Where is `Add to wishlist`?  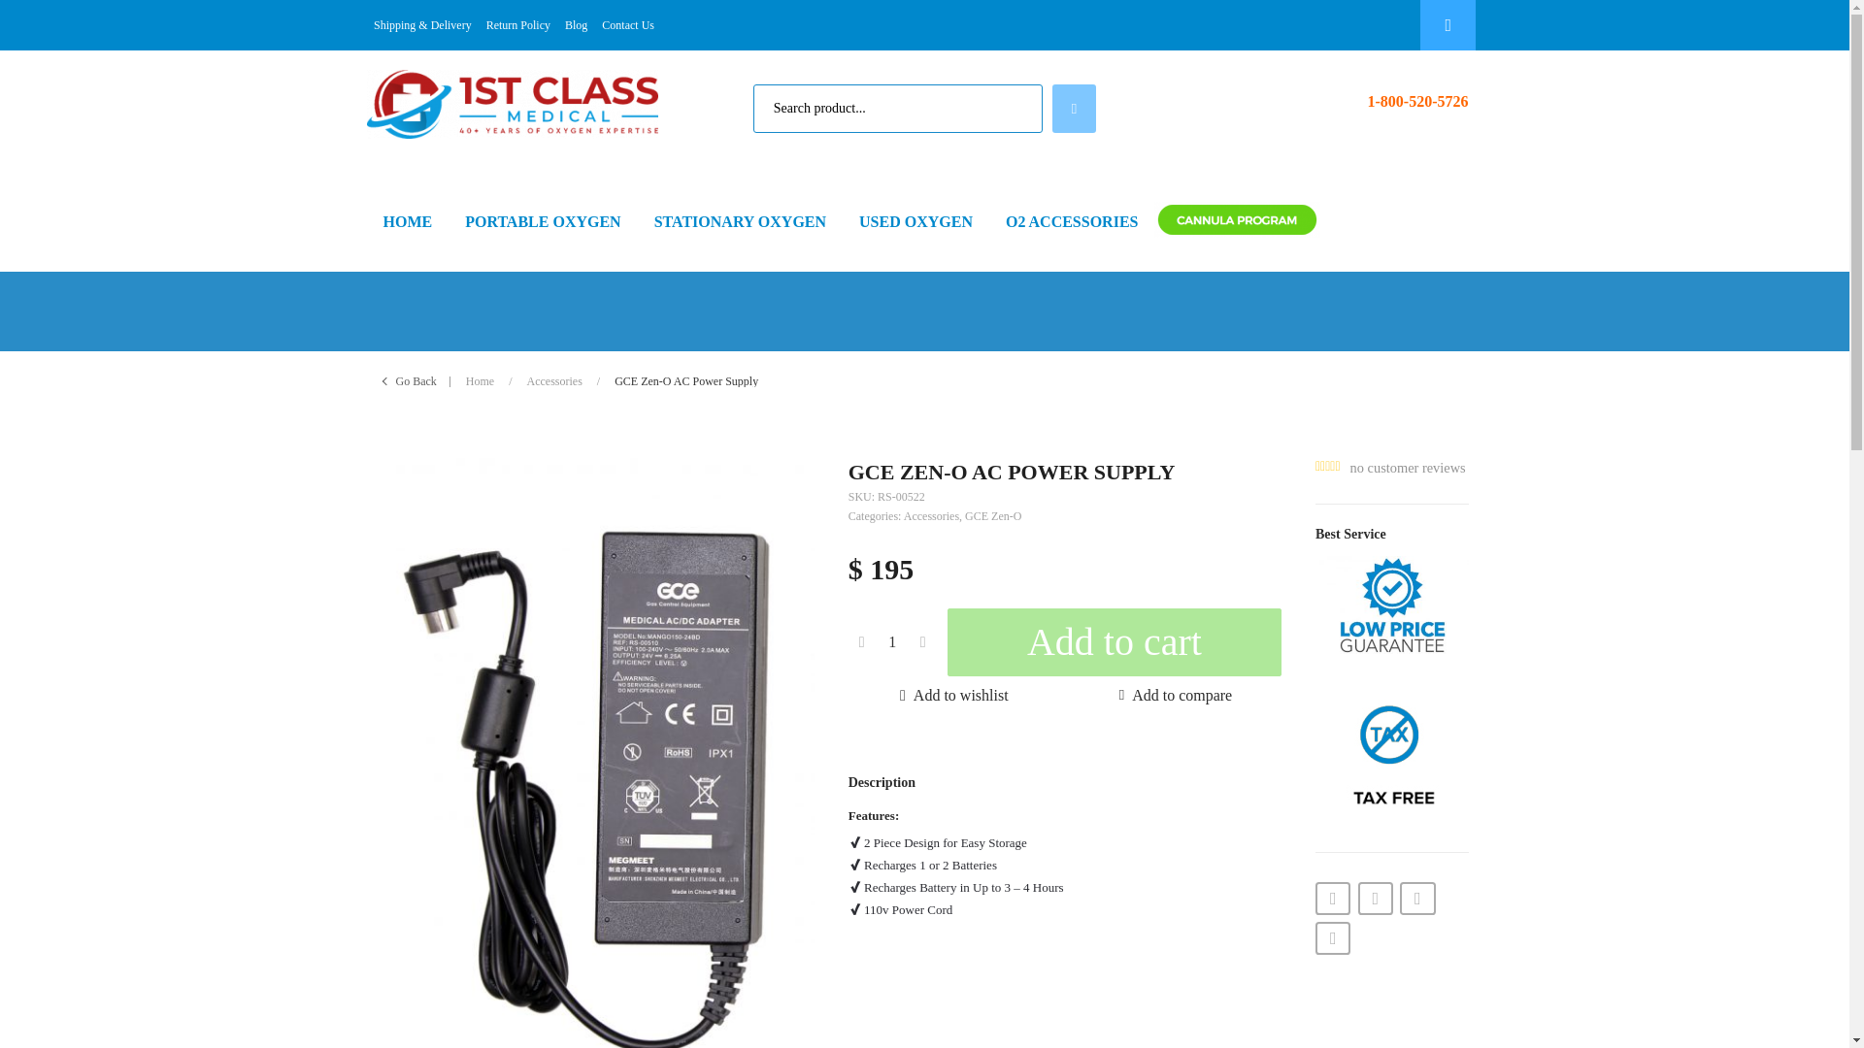 Add to wishlist is located at coordinates (953, 706).